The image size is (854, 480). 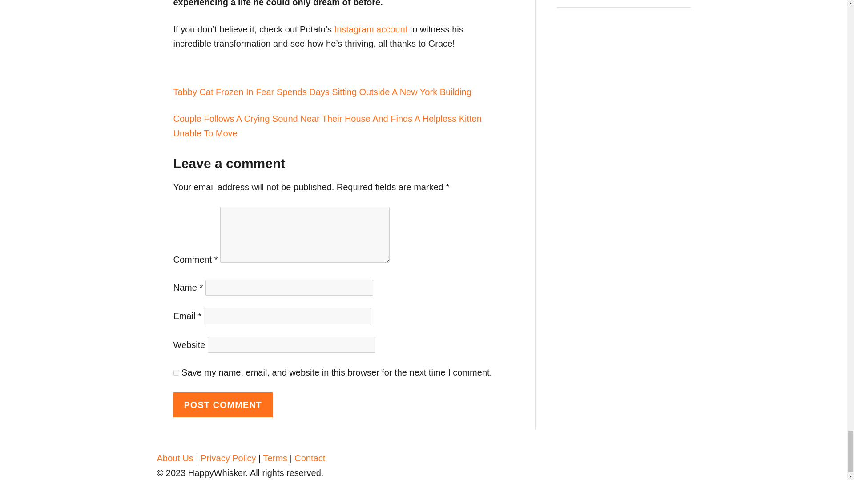 What do you see at coordinates (371, 29) in the screenshot?
I see `Instagram account` at bounding box center [371, 29].